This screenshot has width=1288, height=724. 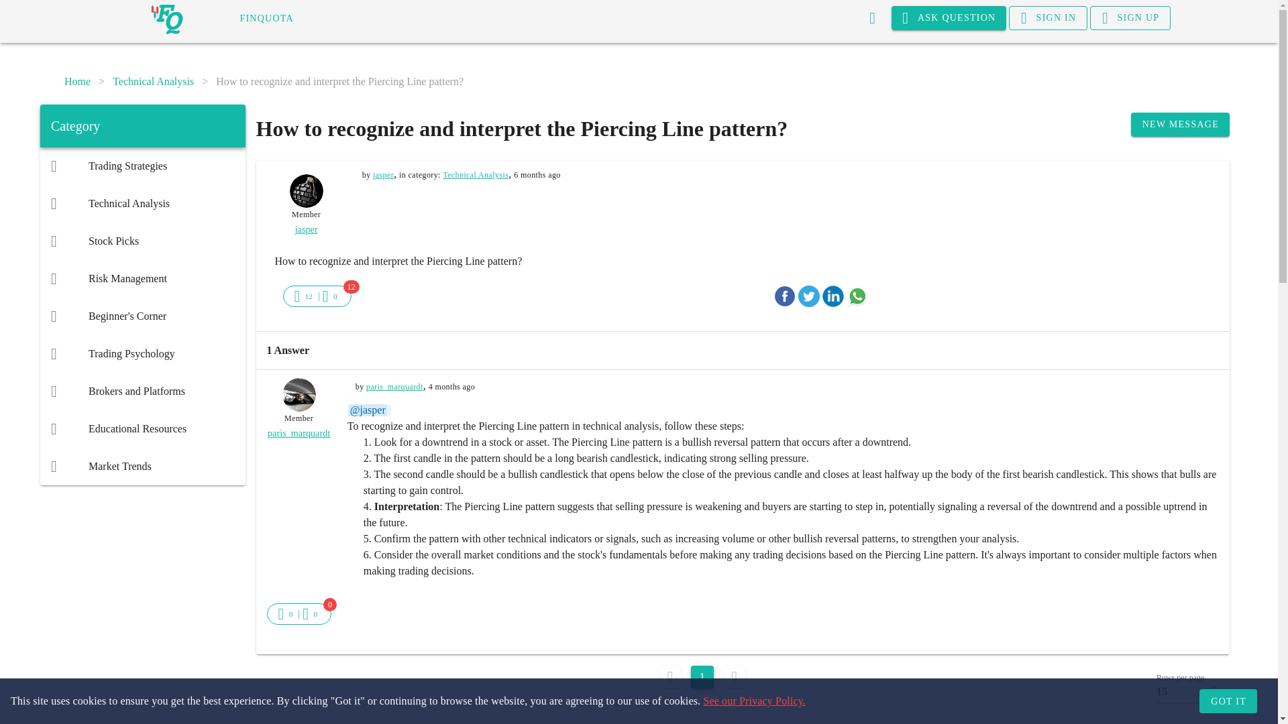 What do you see at coordinates (857, 296) in the screenshot?
I see `Whatsapp` at bounding box center [857, 296].